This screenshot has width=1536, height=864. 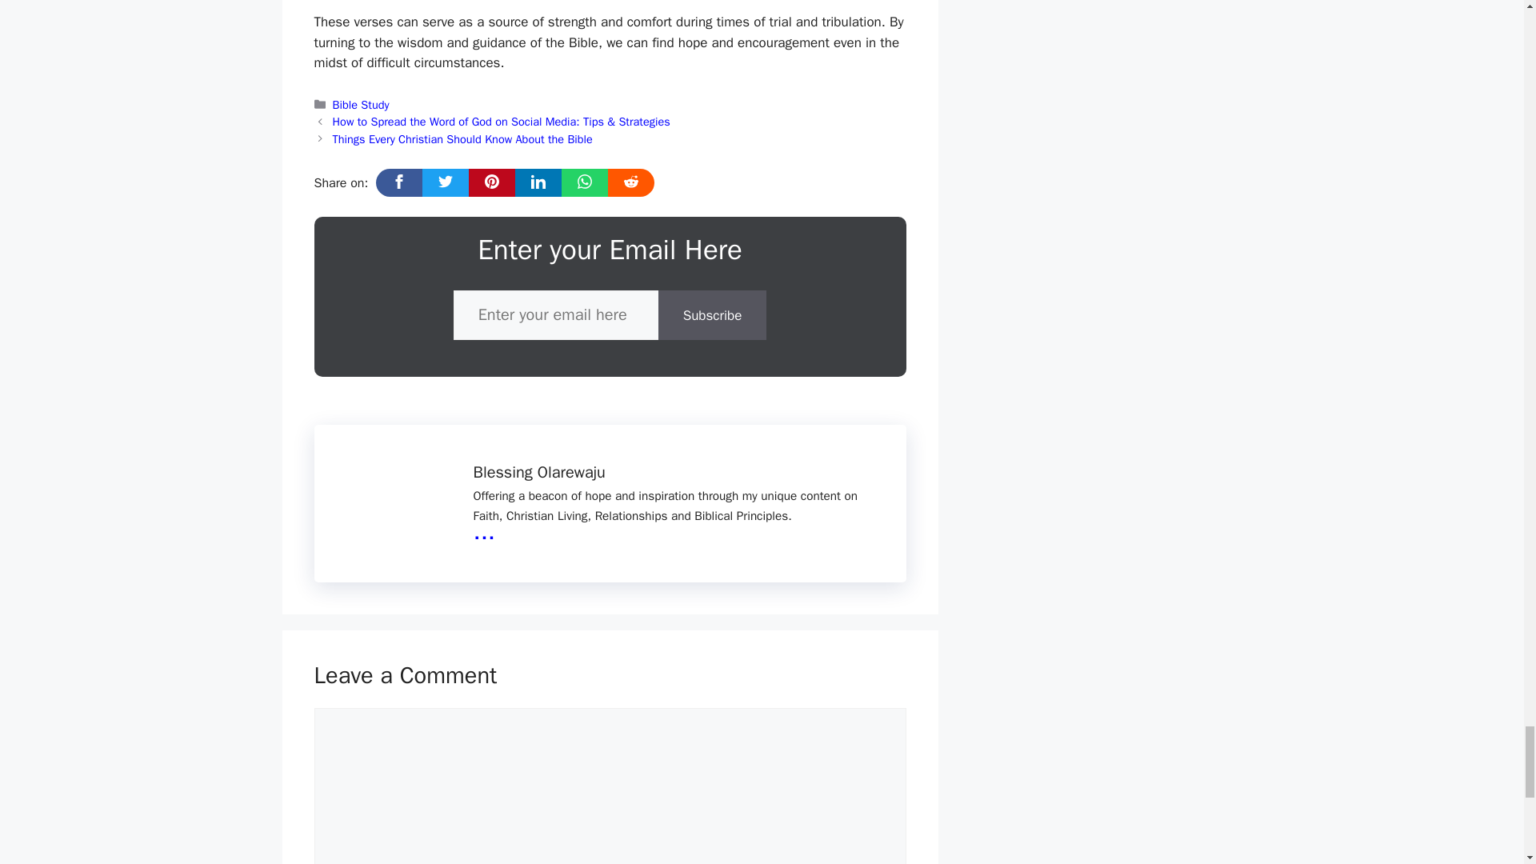 What do you see at coordinates (712, 315) in the screenshot?
I see `Subscribe` at bounding box center [712, 315].